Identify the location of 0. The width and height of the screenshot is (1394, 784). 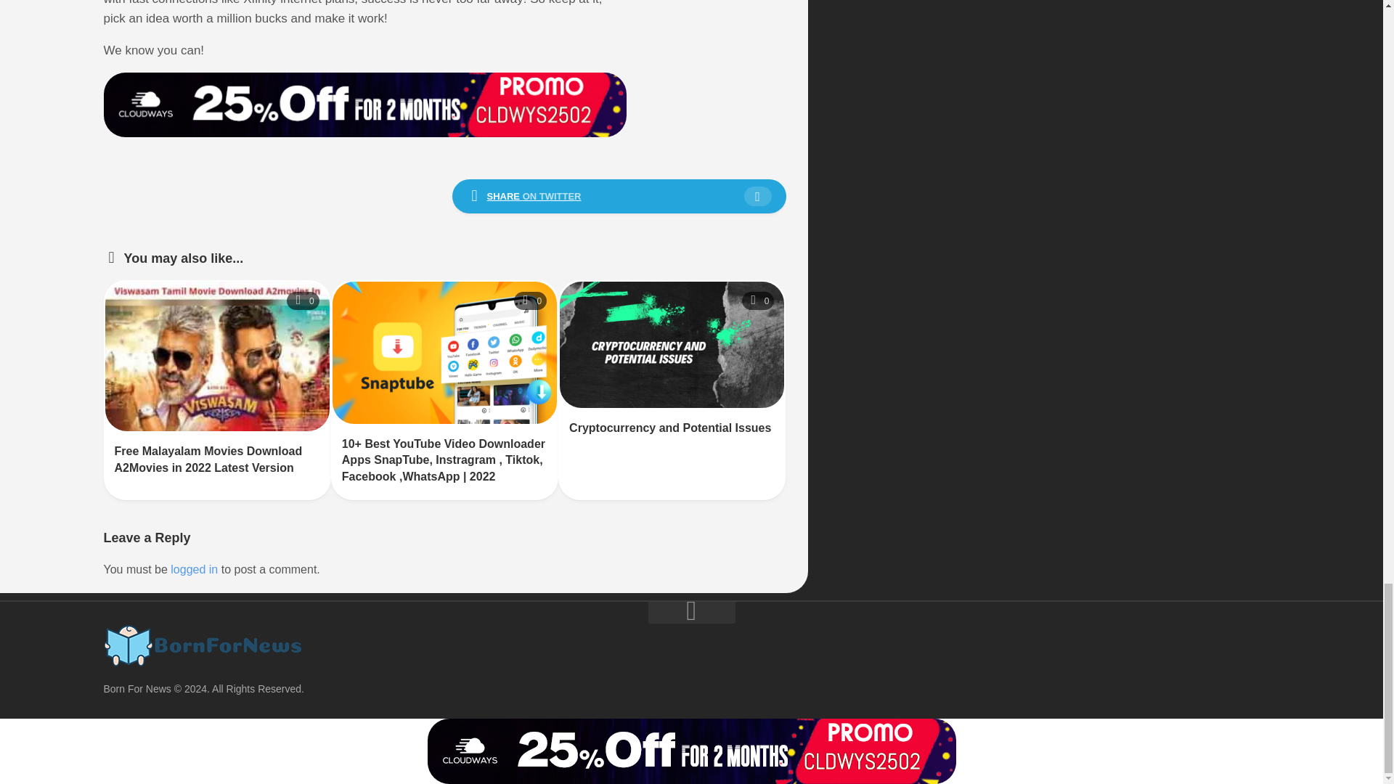
(530, 301).